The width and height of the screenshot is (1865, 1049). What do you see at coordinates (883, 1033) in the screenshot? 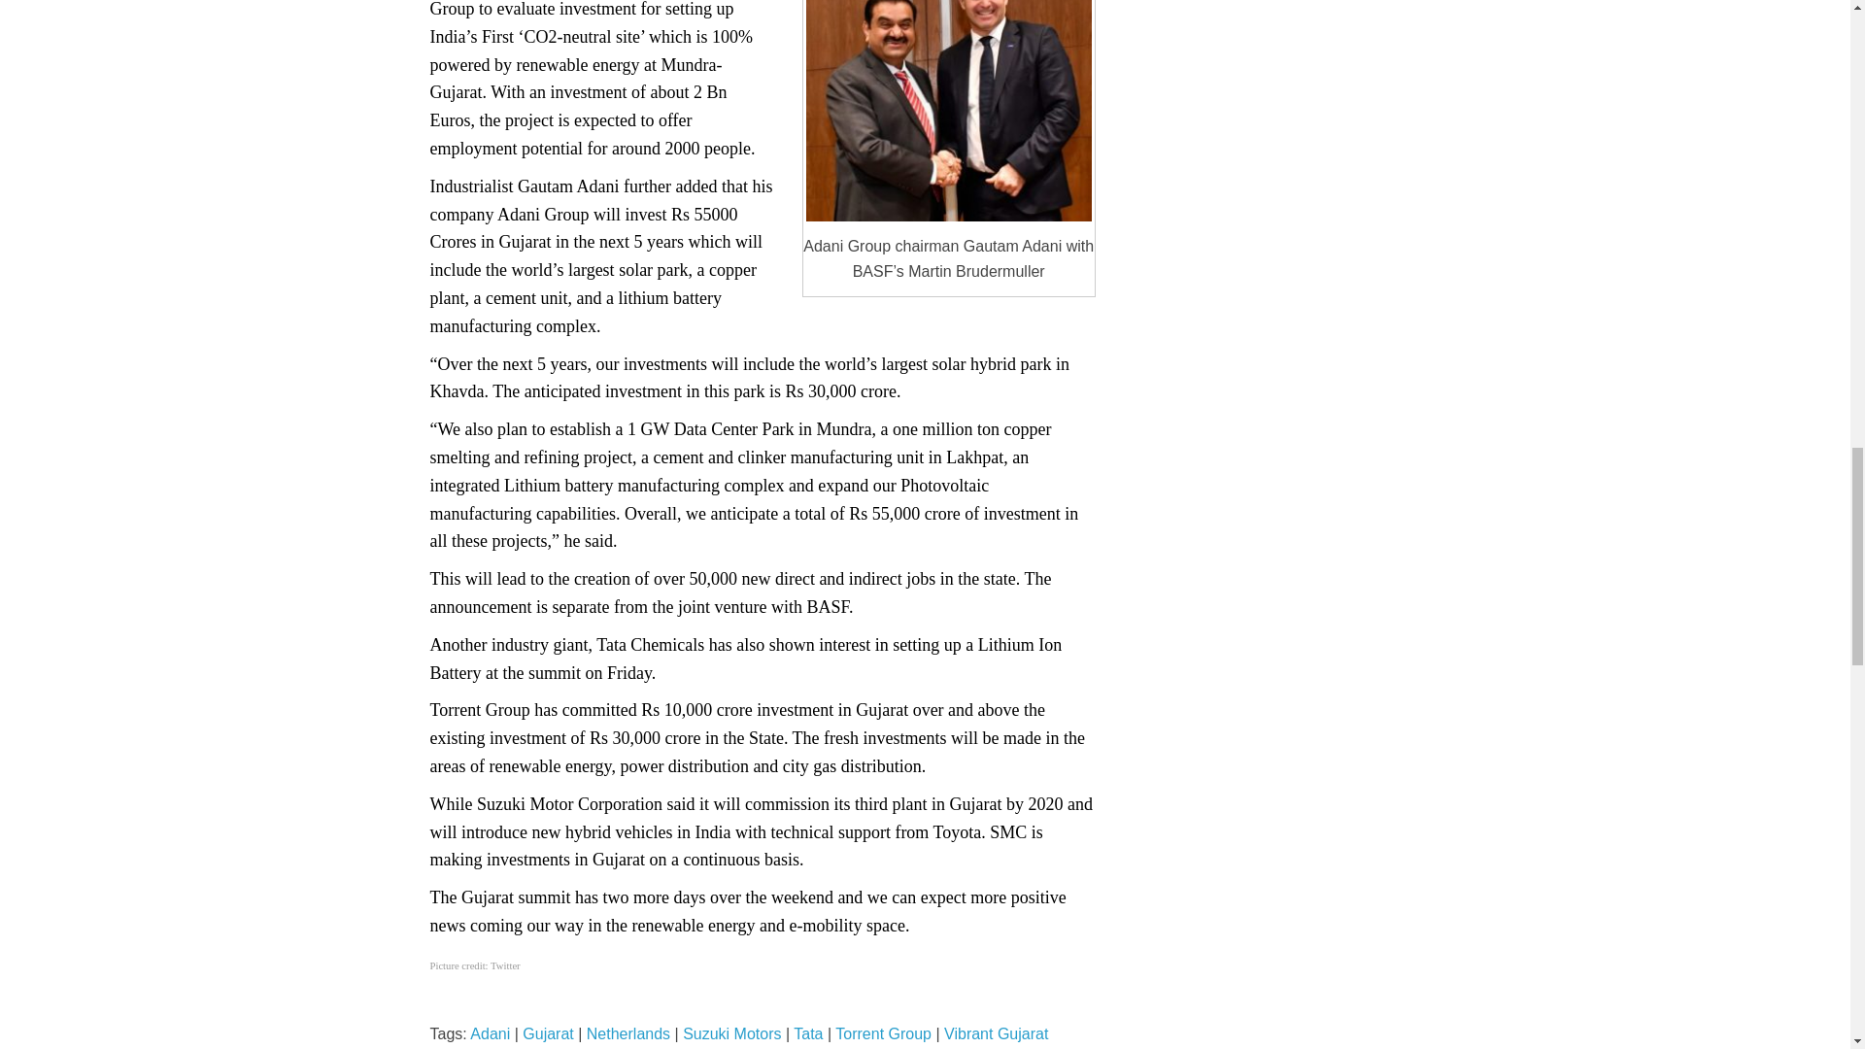
I see `Torrent Group` at bounding box center [883, 1033].